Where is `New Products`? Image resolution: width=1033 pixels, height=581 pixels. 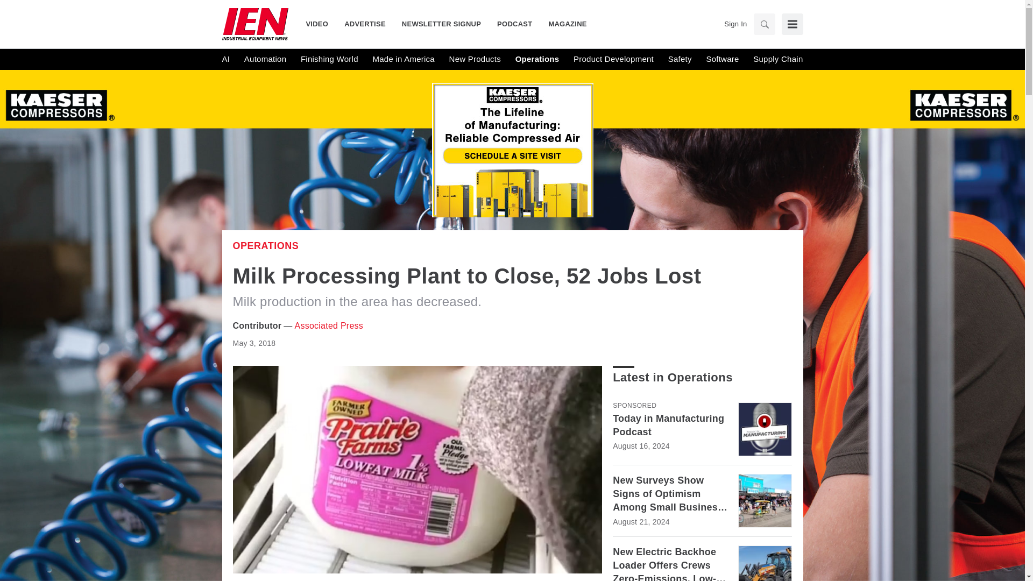 New Products is located at coordinates (475, 59).